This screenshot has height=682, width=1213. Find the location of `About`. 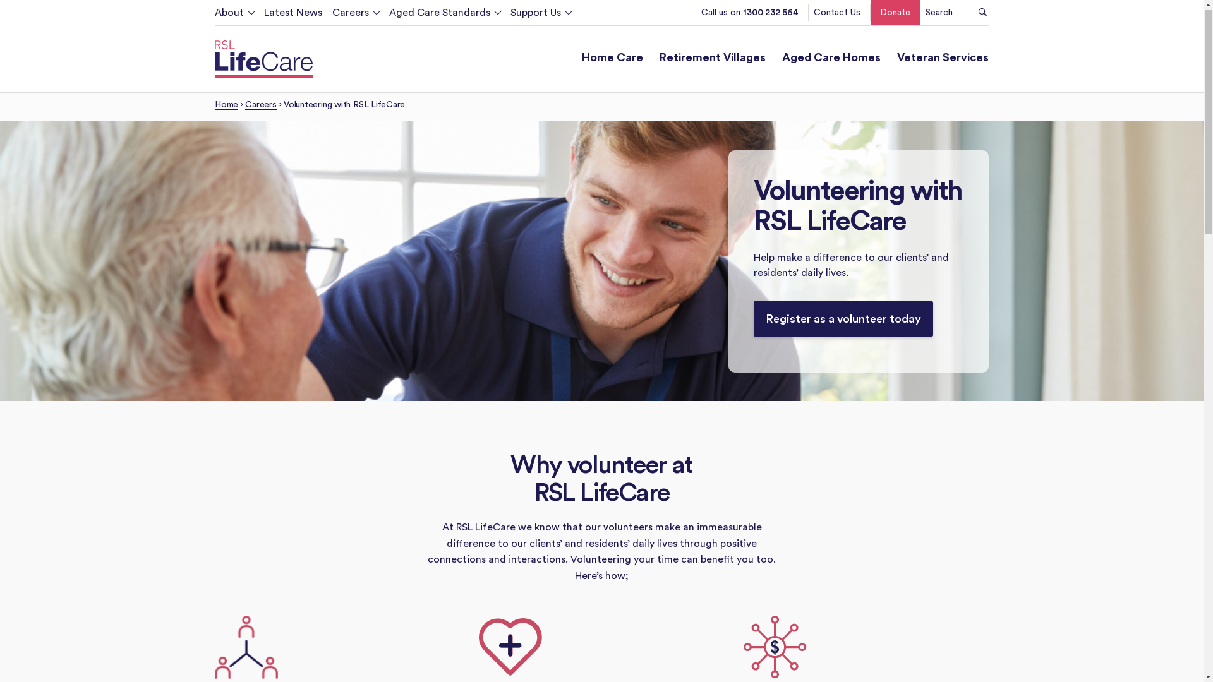

About is located at coordinates (234, 16).